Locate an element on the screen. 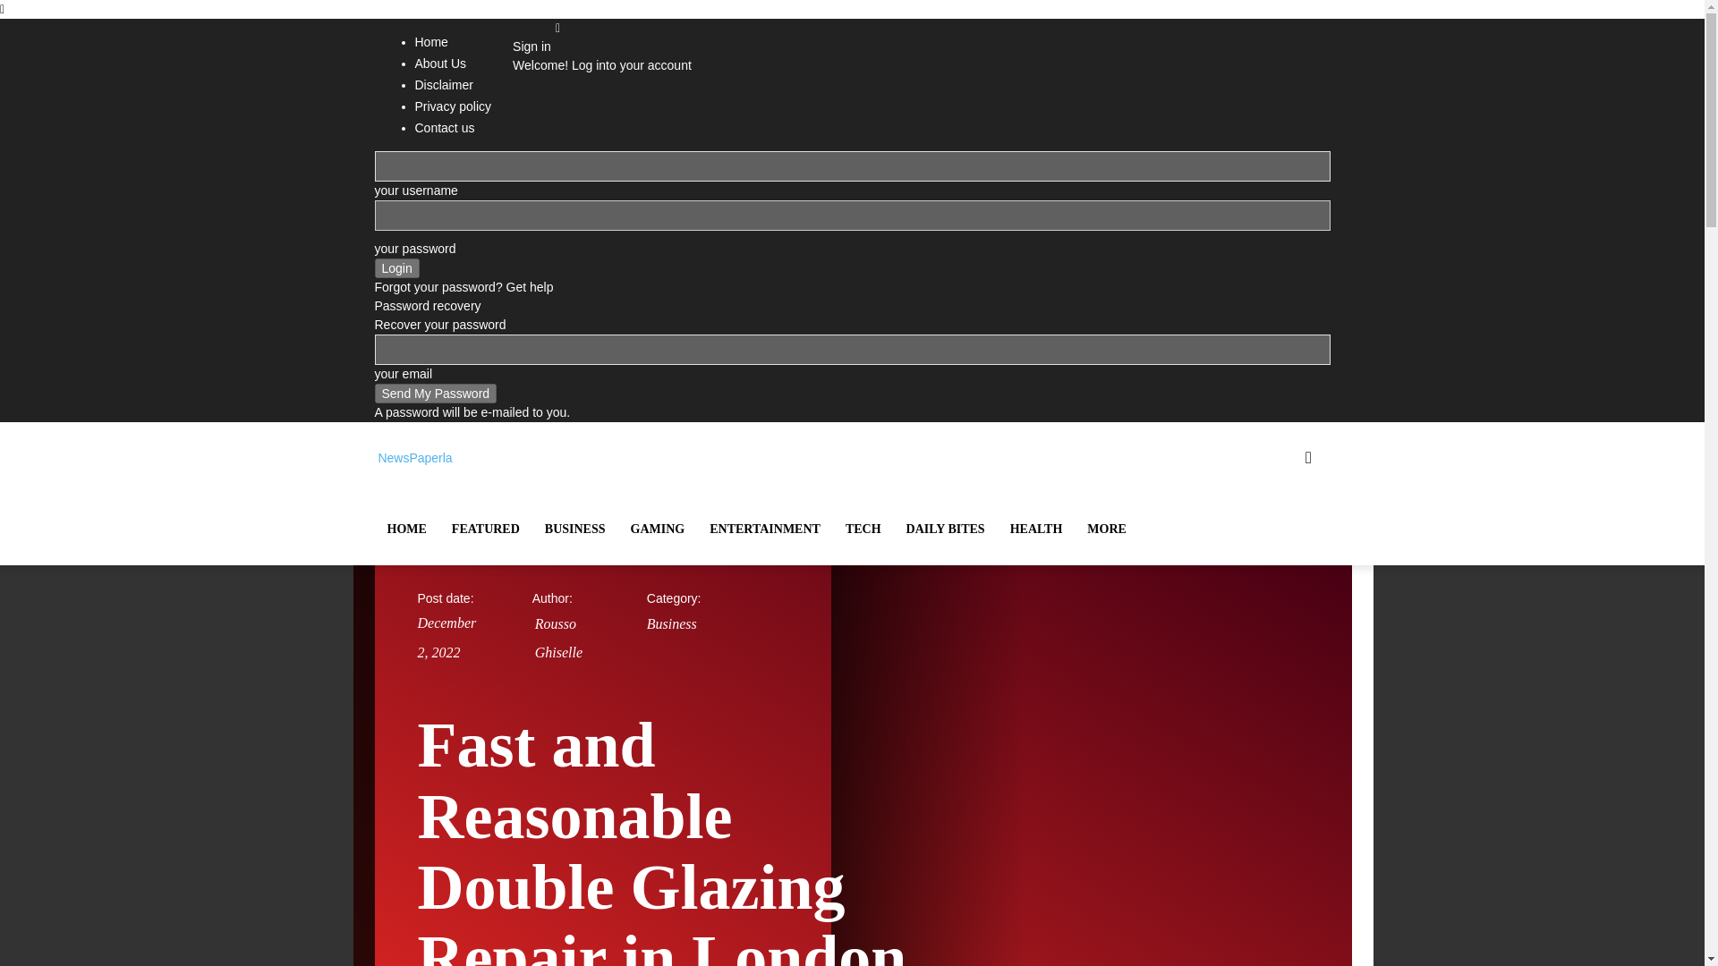 The image size is (1718, 966). HOME is located at coordinates (406, 529).